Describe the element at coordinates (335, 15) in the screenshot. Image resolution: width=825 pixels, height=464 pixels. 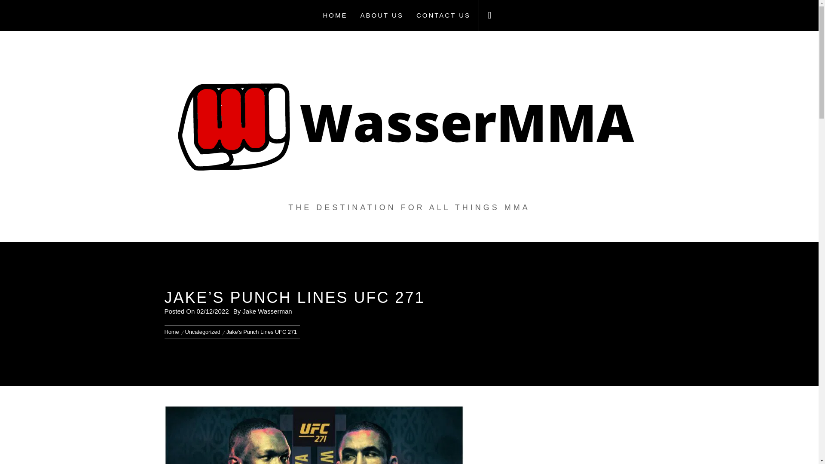
I see `HOME` at that location.